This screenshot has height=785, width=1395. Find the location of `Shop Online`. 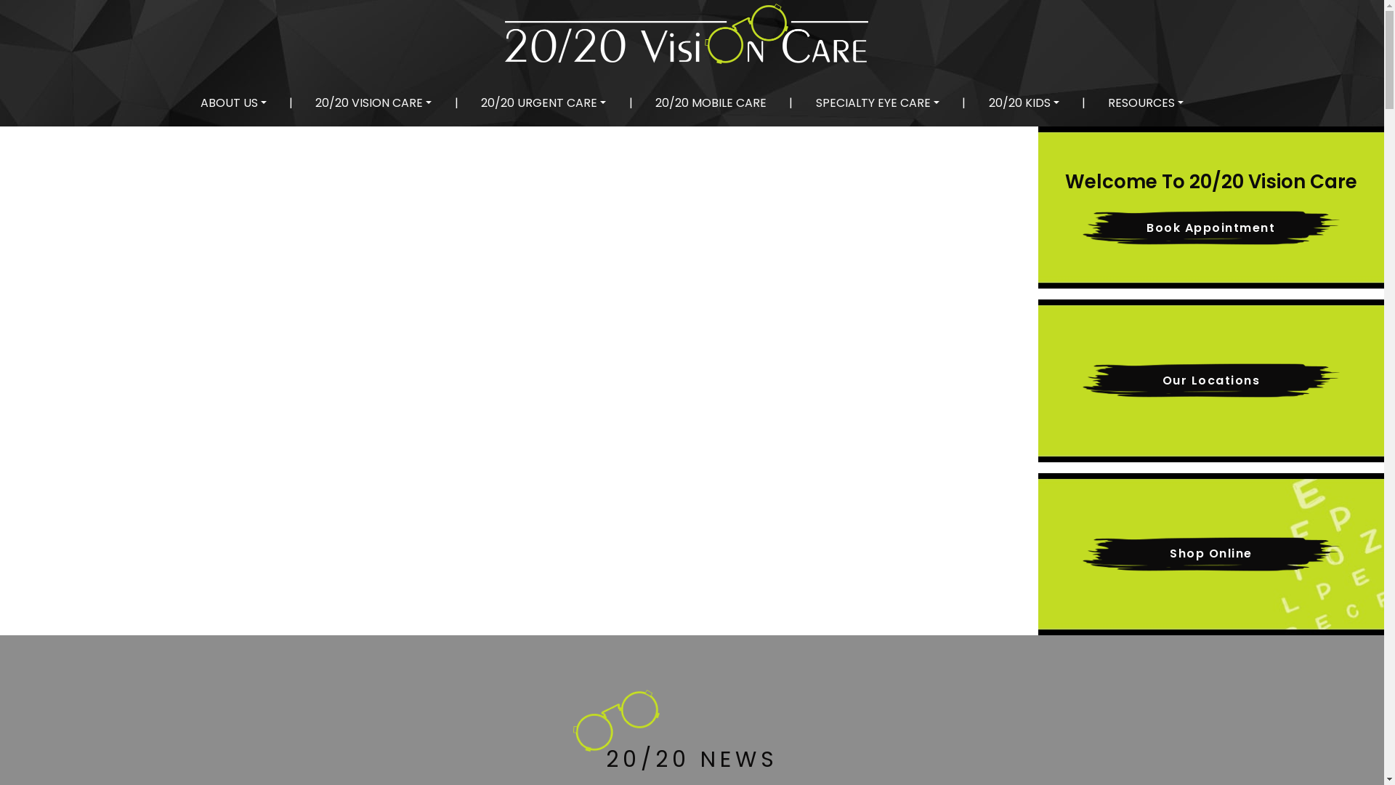

Shop Online is located at coordinates (1211, 554).